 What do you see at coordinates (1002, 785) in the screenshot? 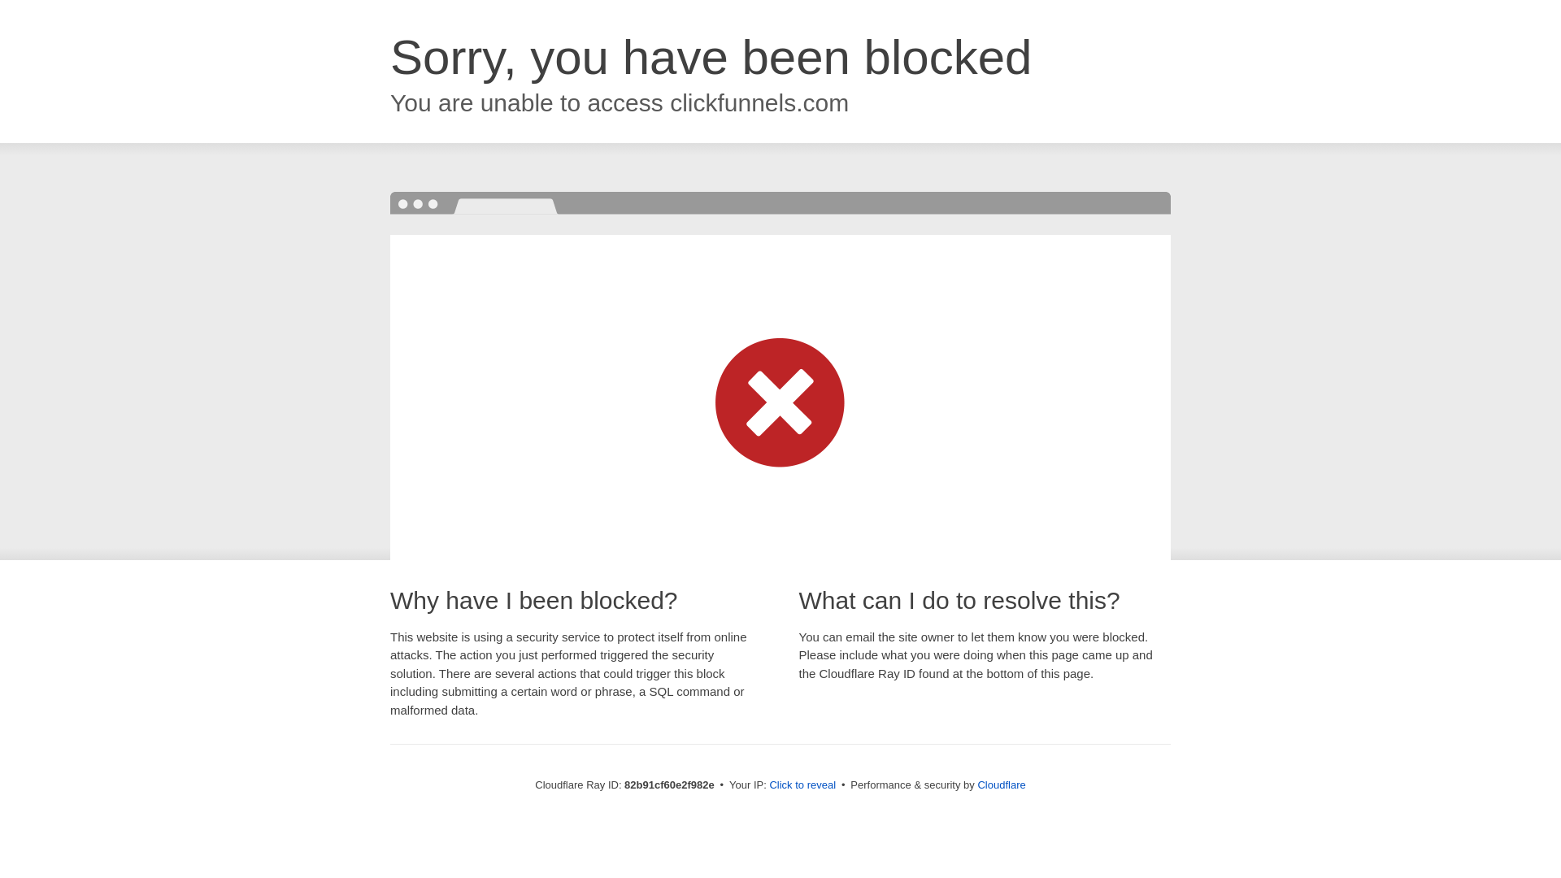
I see `Cloudflare` at bounding box center [1002, 785].